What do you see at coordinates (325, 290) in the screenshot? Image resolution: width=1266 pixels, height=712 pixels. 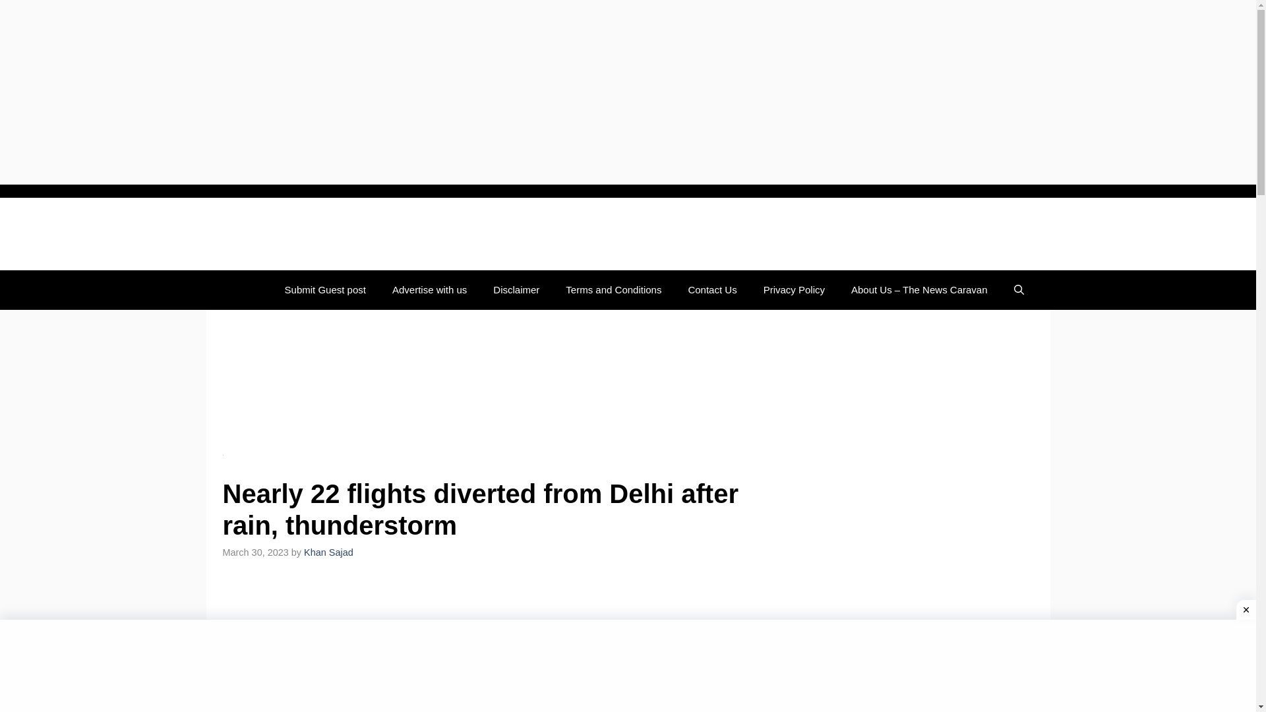 I see `Submit Guest post` at bounding box center [325, 290].